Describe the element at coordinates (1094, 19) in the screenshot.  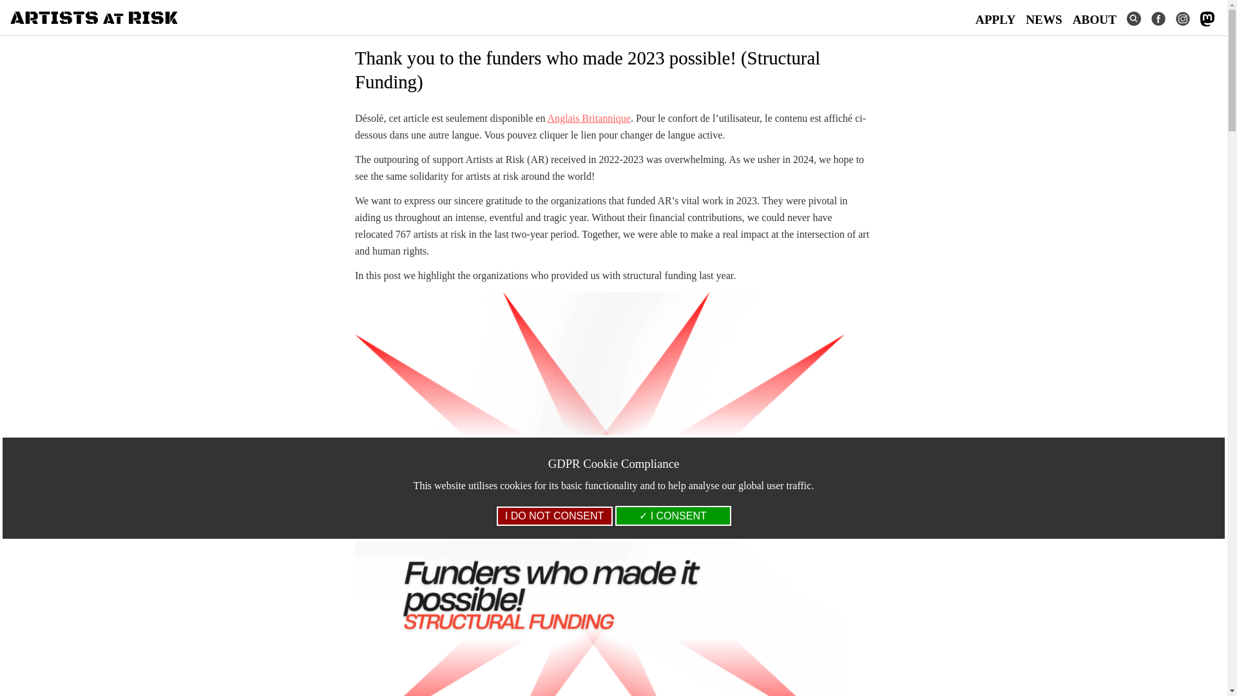
I see `ABOUT` at that location.